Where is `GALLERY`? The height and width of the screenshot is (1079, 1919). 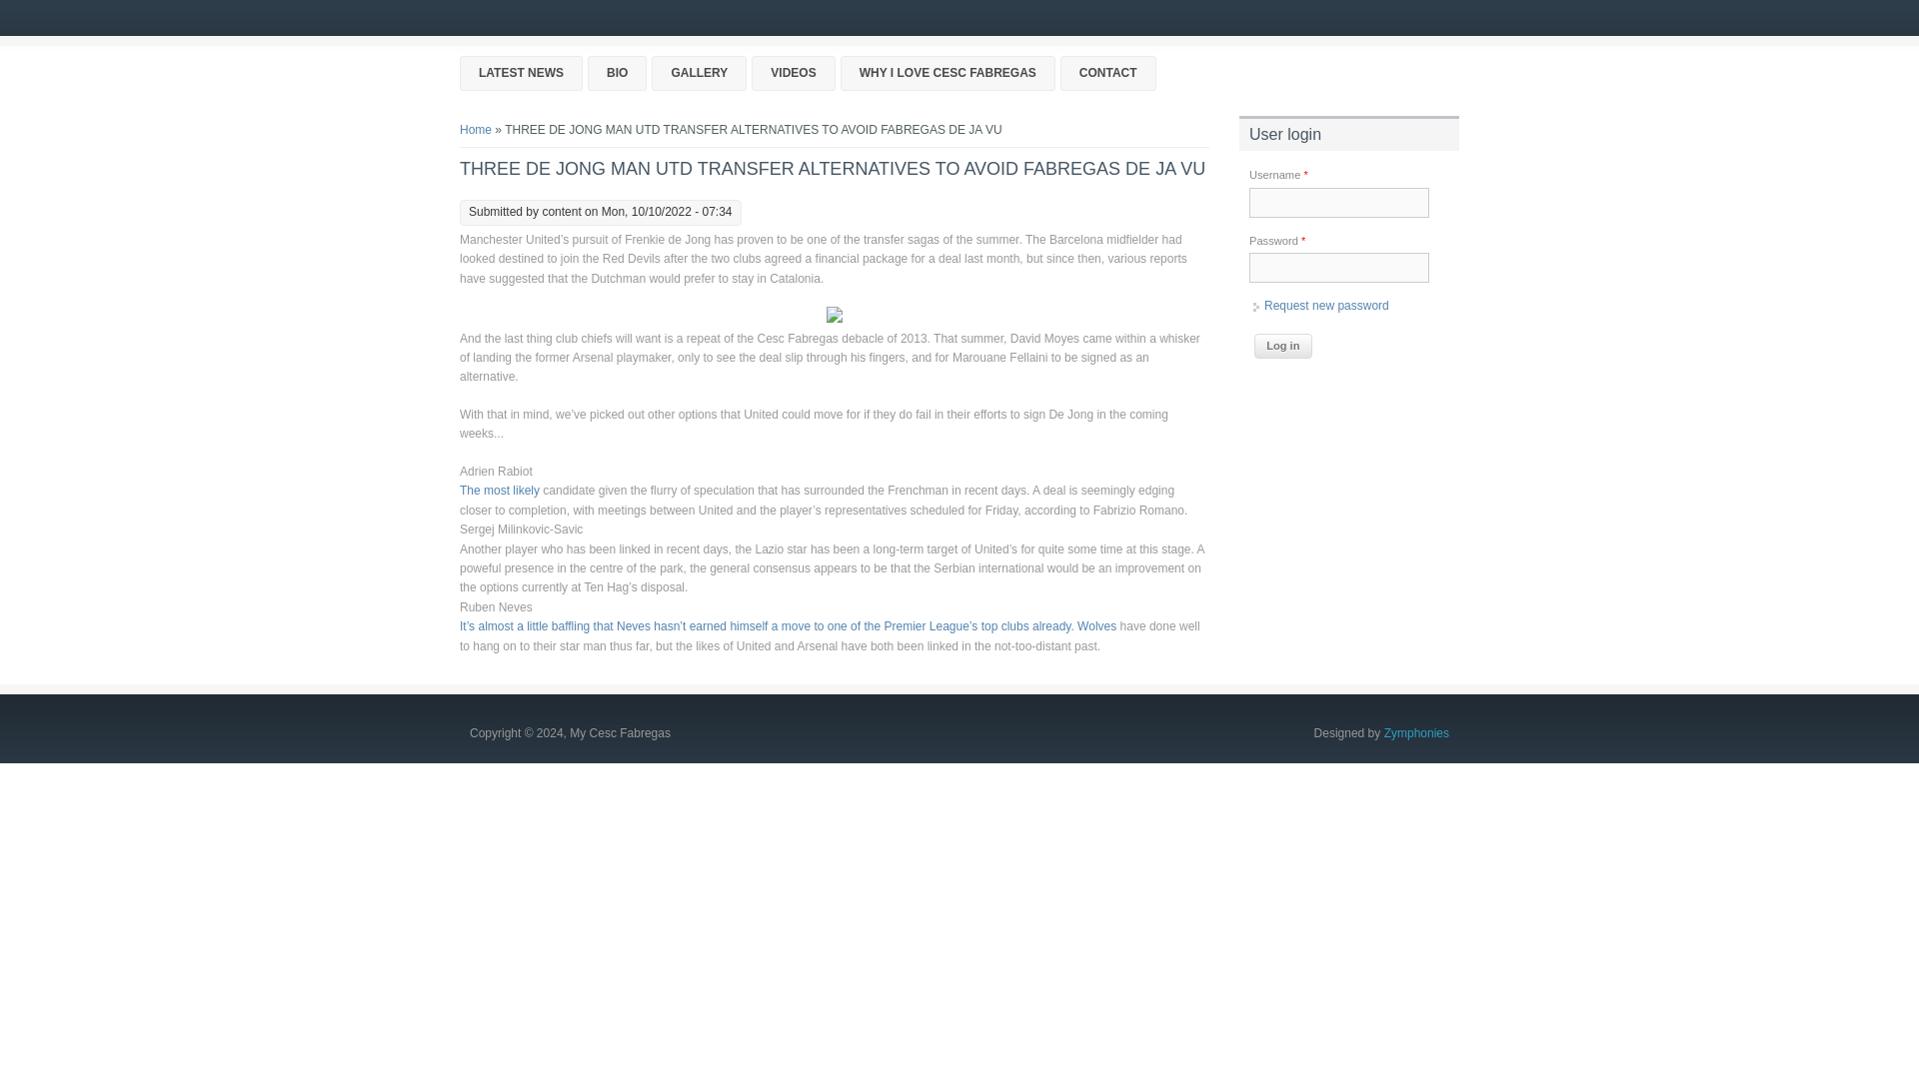
GALLERY is located at coordinates (699, 73).